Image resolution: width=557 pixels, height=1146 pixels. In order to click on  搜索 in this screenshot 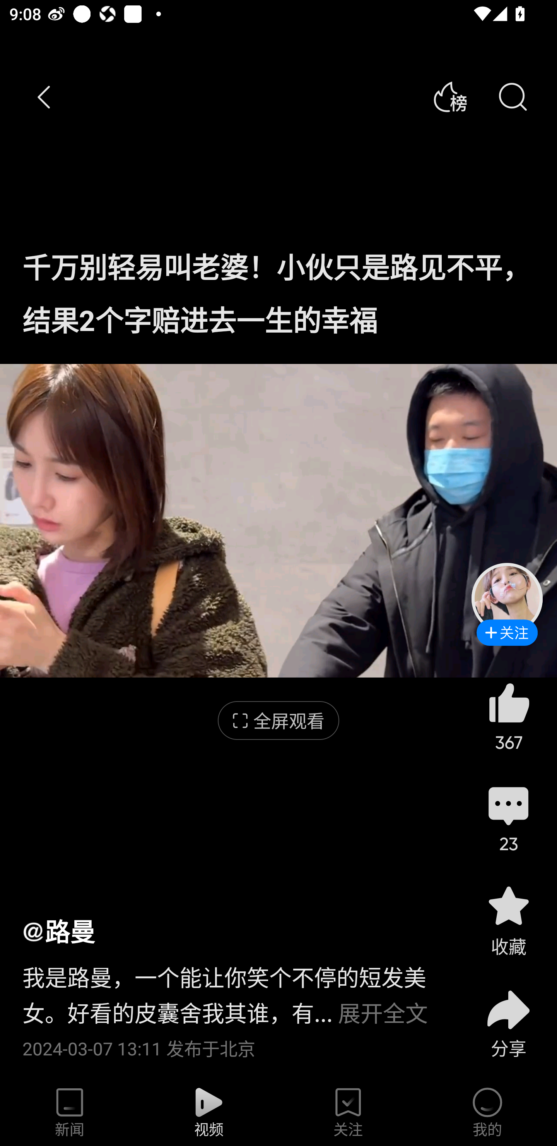, I will do `click(512, 97)`.